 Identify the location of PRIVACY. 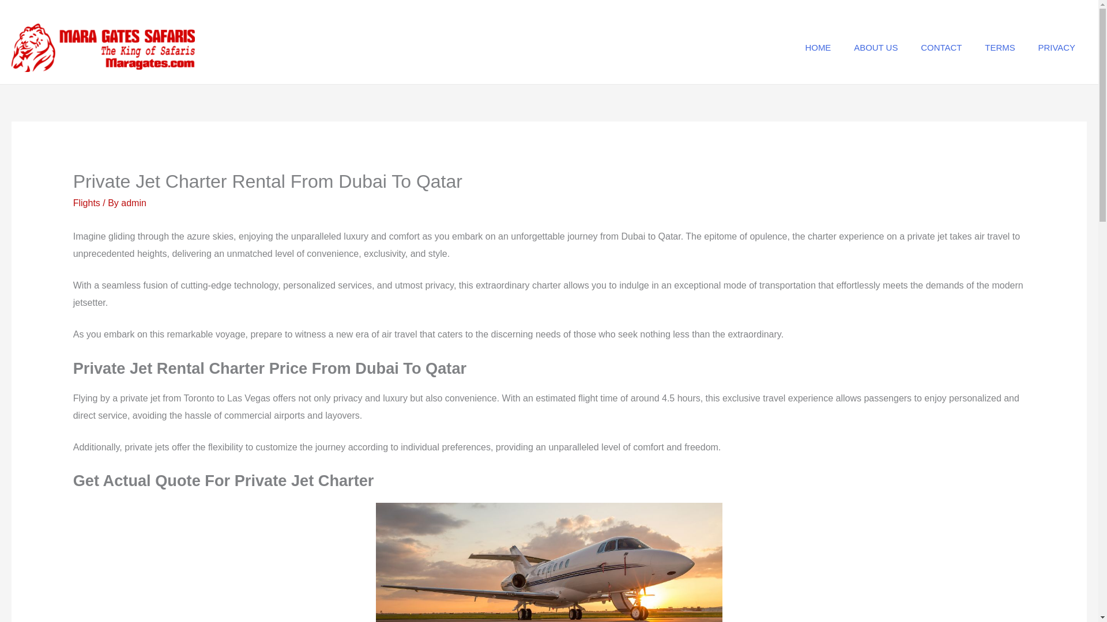
(1057, 47).